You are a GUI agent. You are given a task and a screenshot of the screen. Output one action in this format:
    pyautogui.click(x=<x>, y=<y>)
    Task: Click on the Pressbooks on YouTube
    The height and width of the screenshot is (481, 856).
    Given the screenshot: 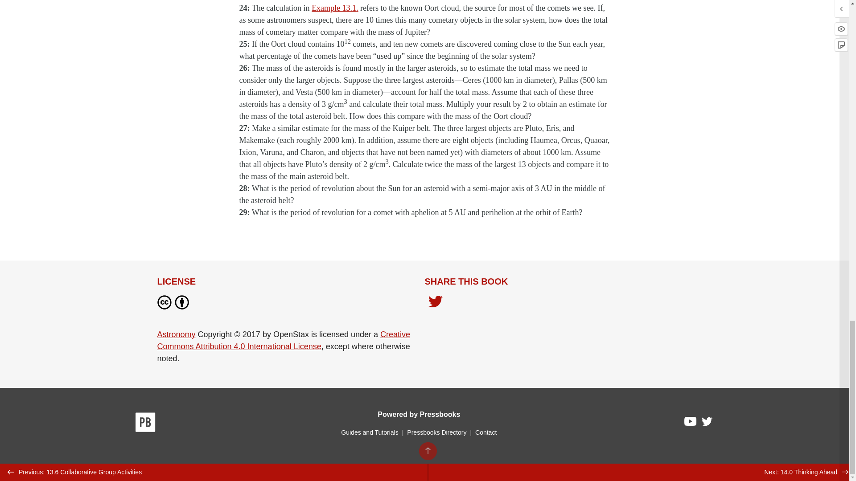 What is the action you would take?
    pyautogui.click(x=691, y=423)
    